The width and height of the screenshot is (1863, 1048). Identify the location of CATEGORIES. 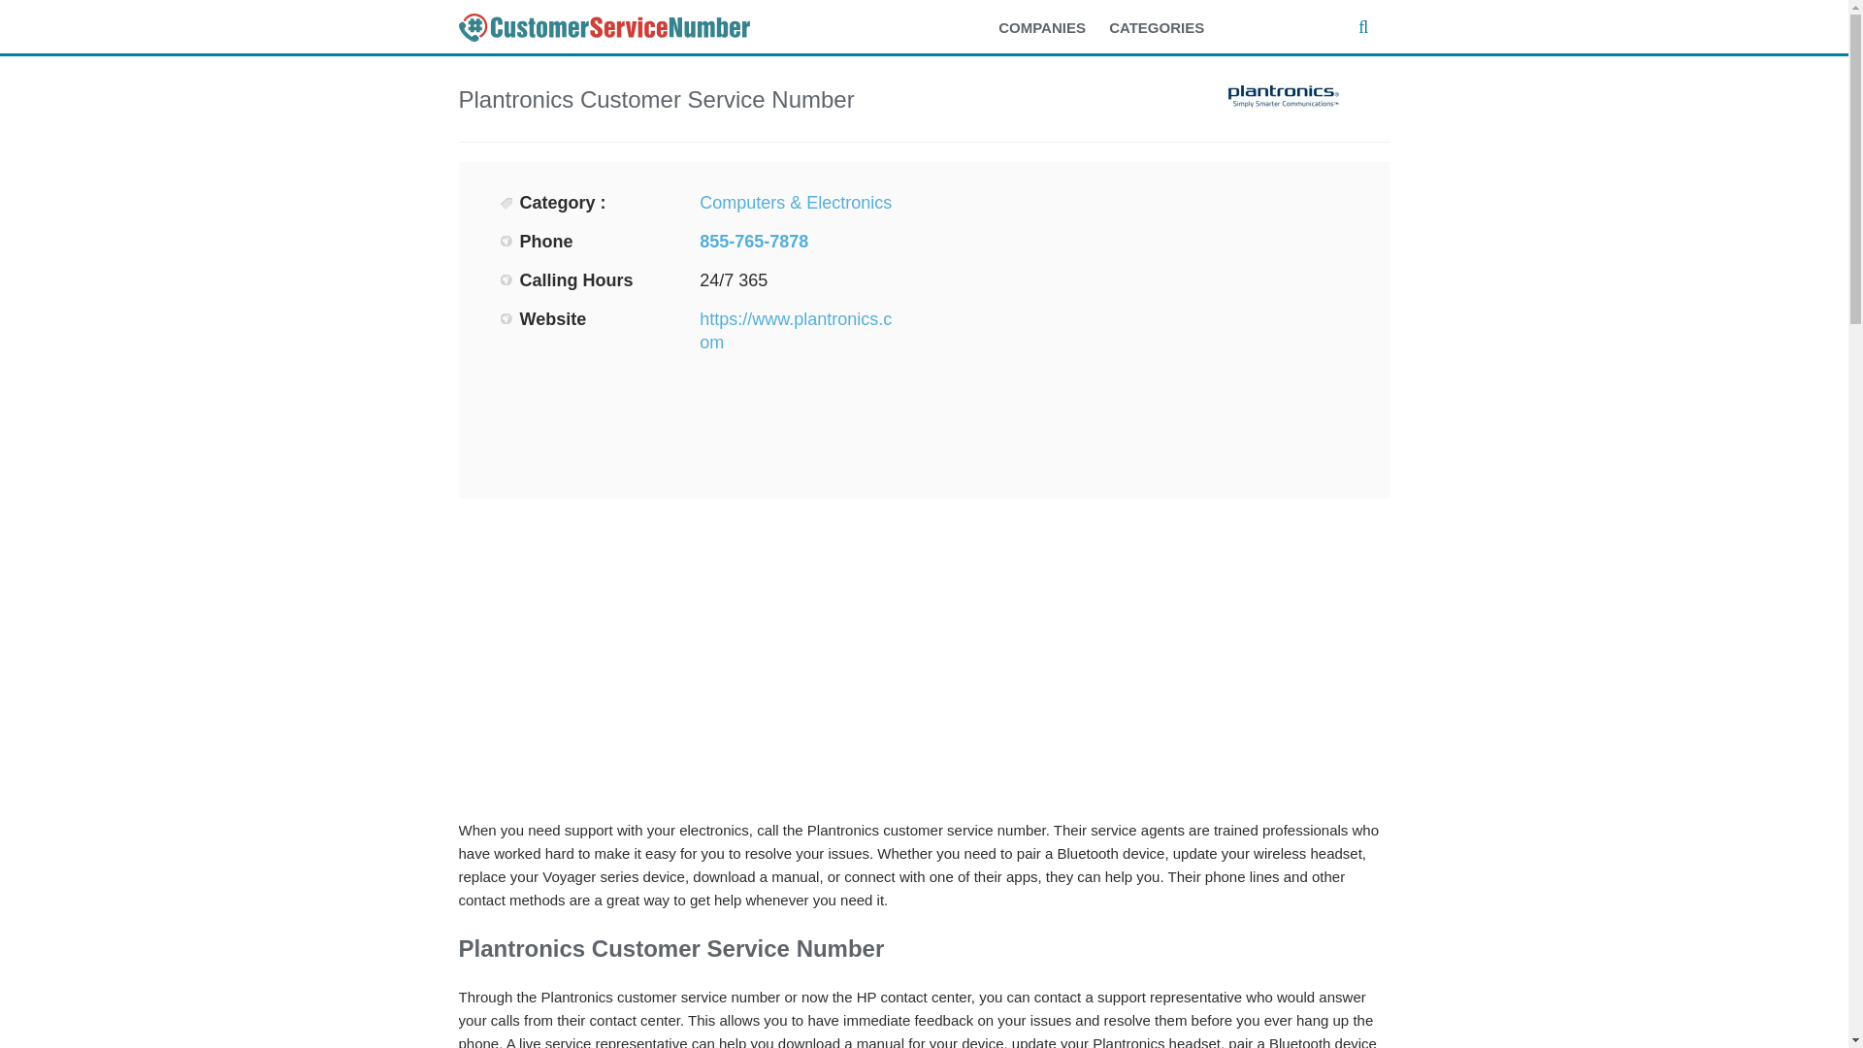
(1166, 28).